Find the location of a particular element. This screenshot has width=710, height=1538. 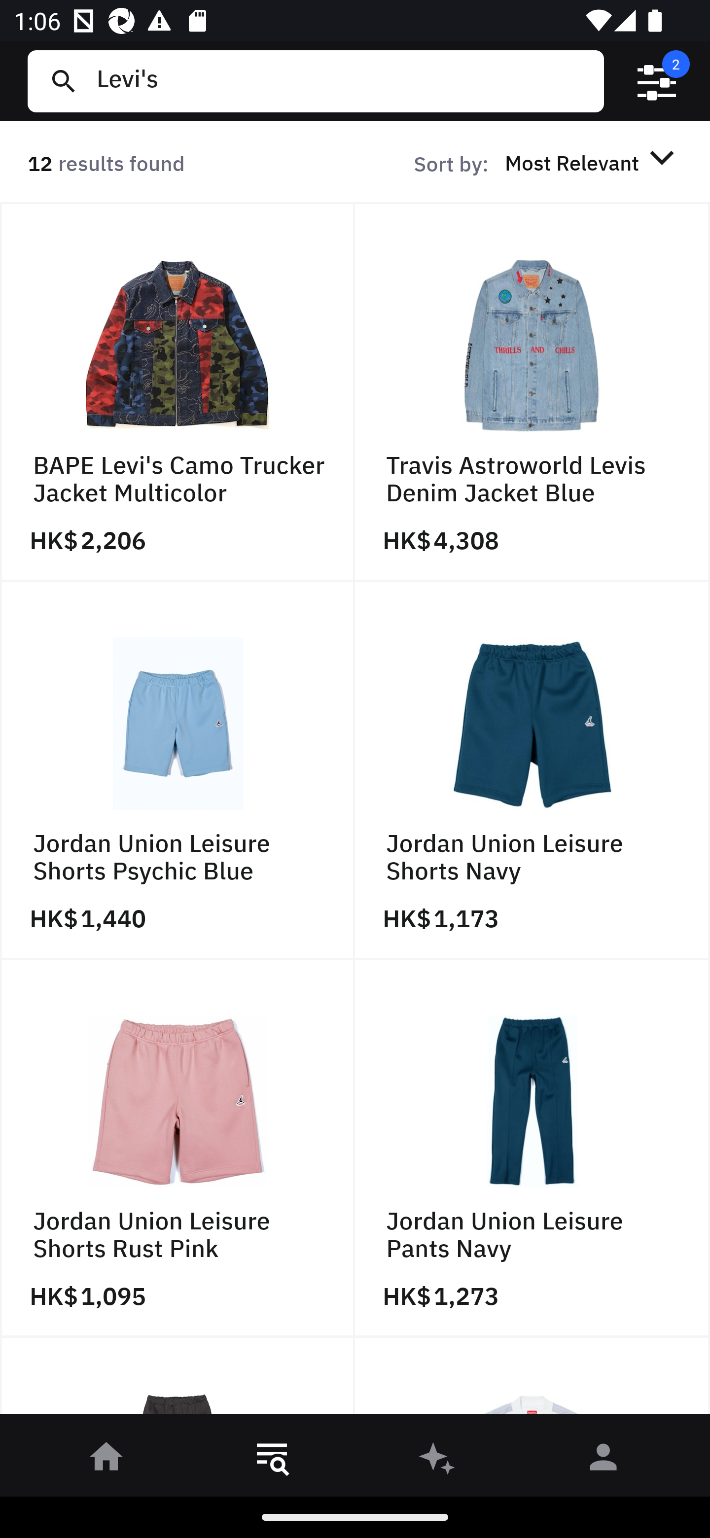

󰀄 is located at coordinates (603, 1460).